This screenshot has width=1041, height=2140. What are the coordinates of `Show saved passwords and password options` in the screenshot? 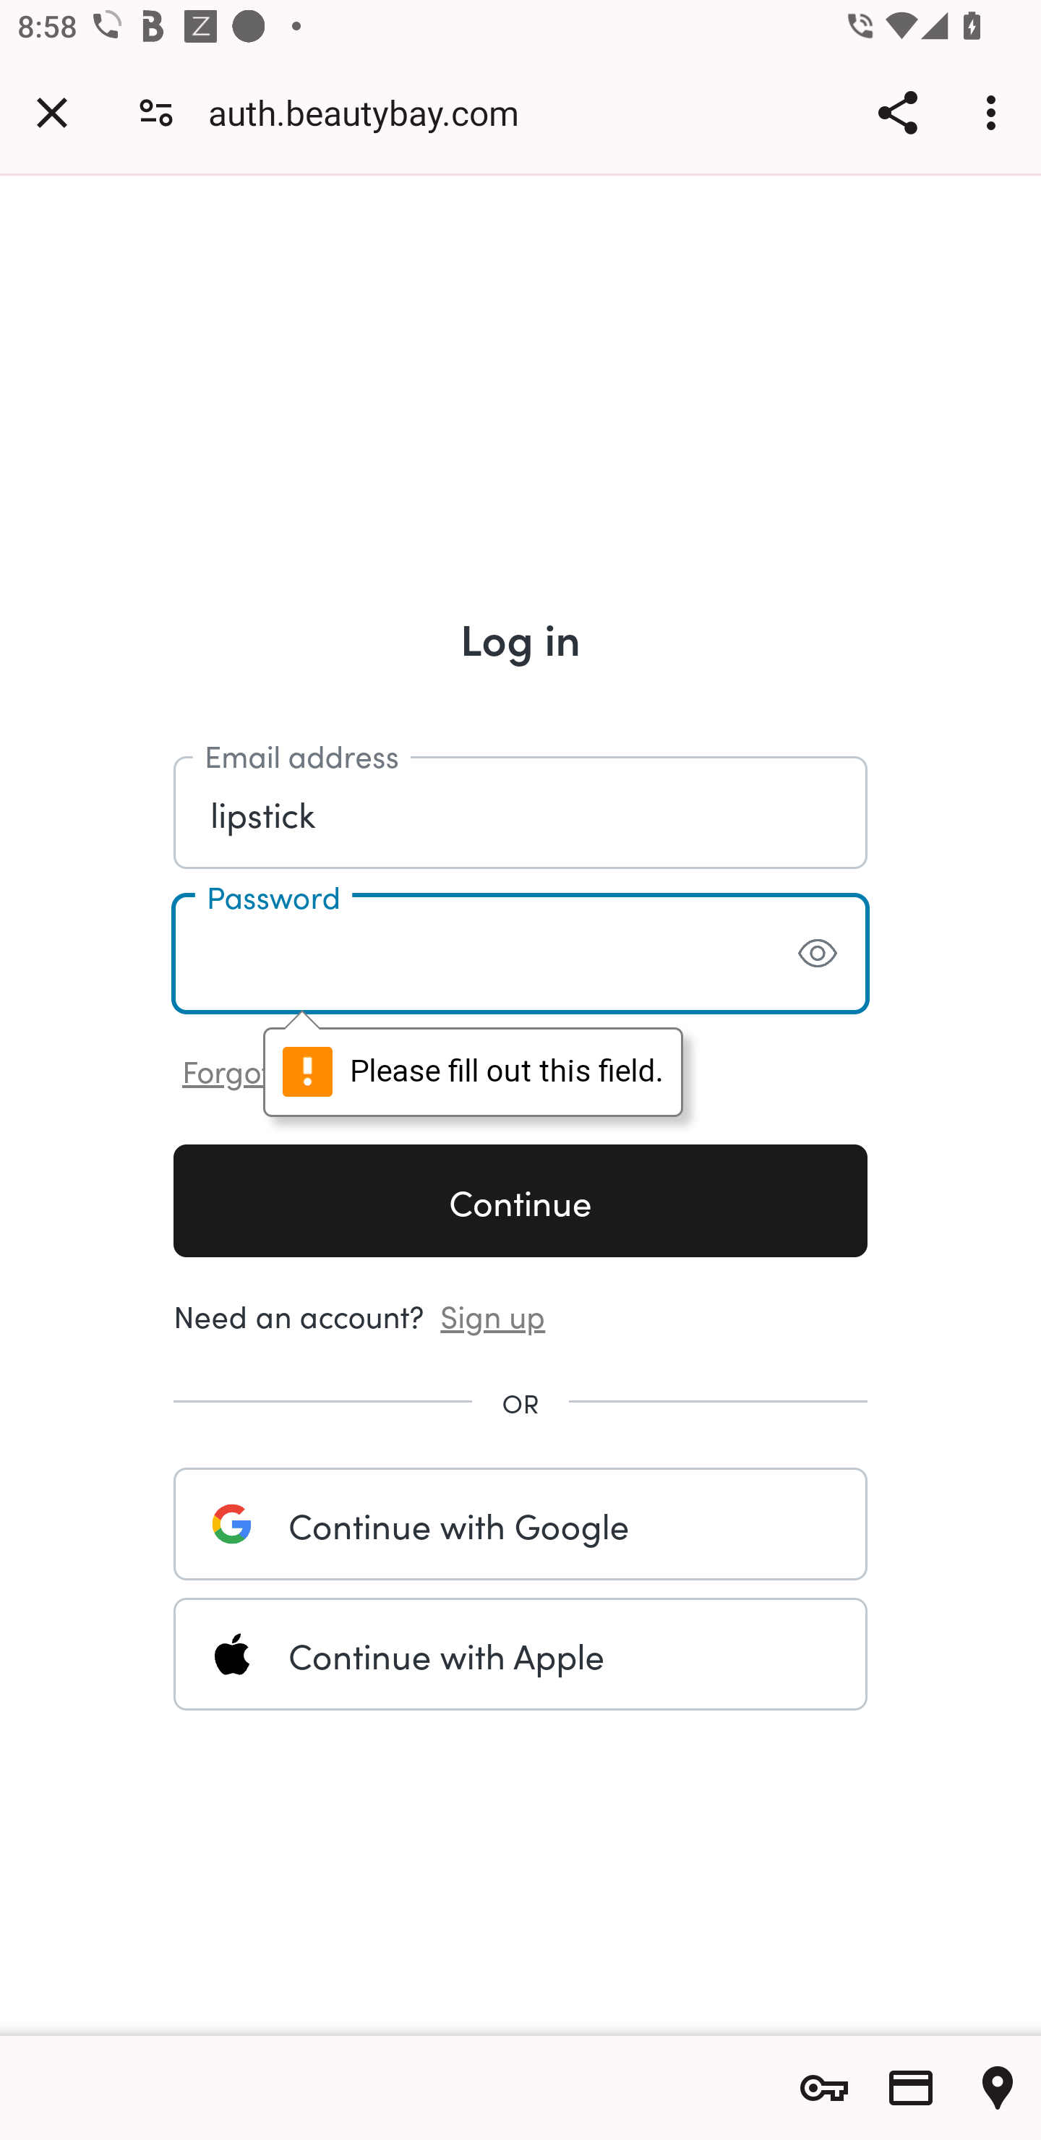 It's located at (824, 2088).